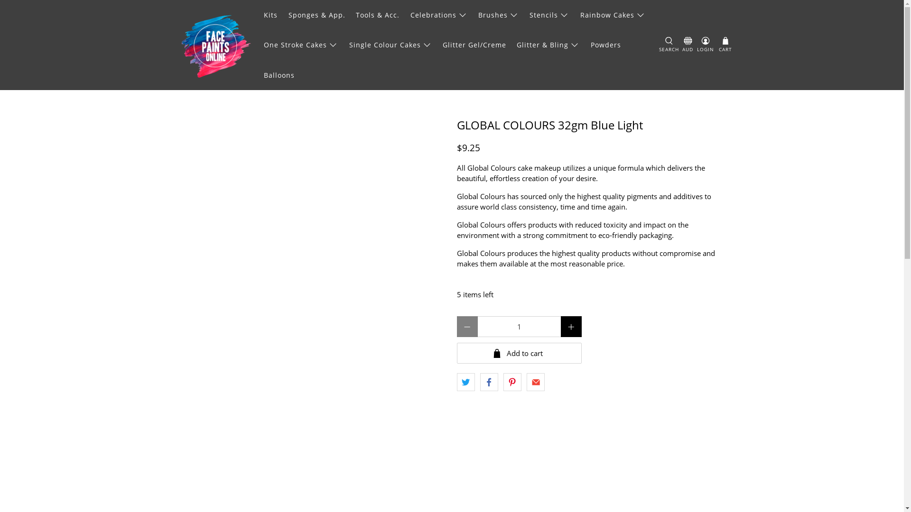  Describe the element at coordinates (474, 45) in the screenshot. I see `Glitter Gel/Creme` at that location.